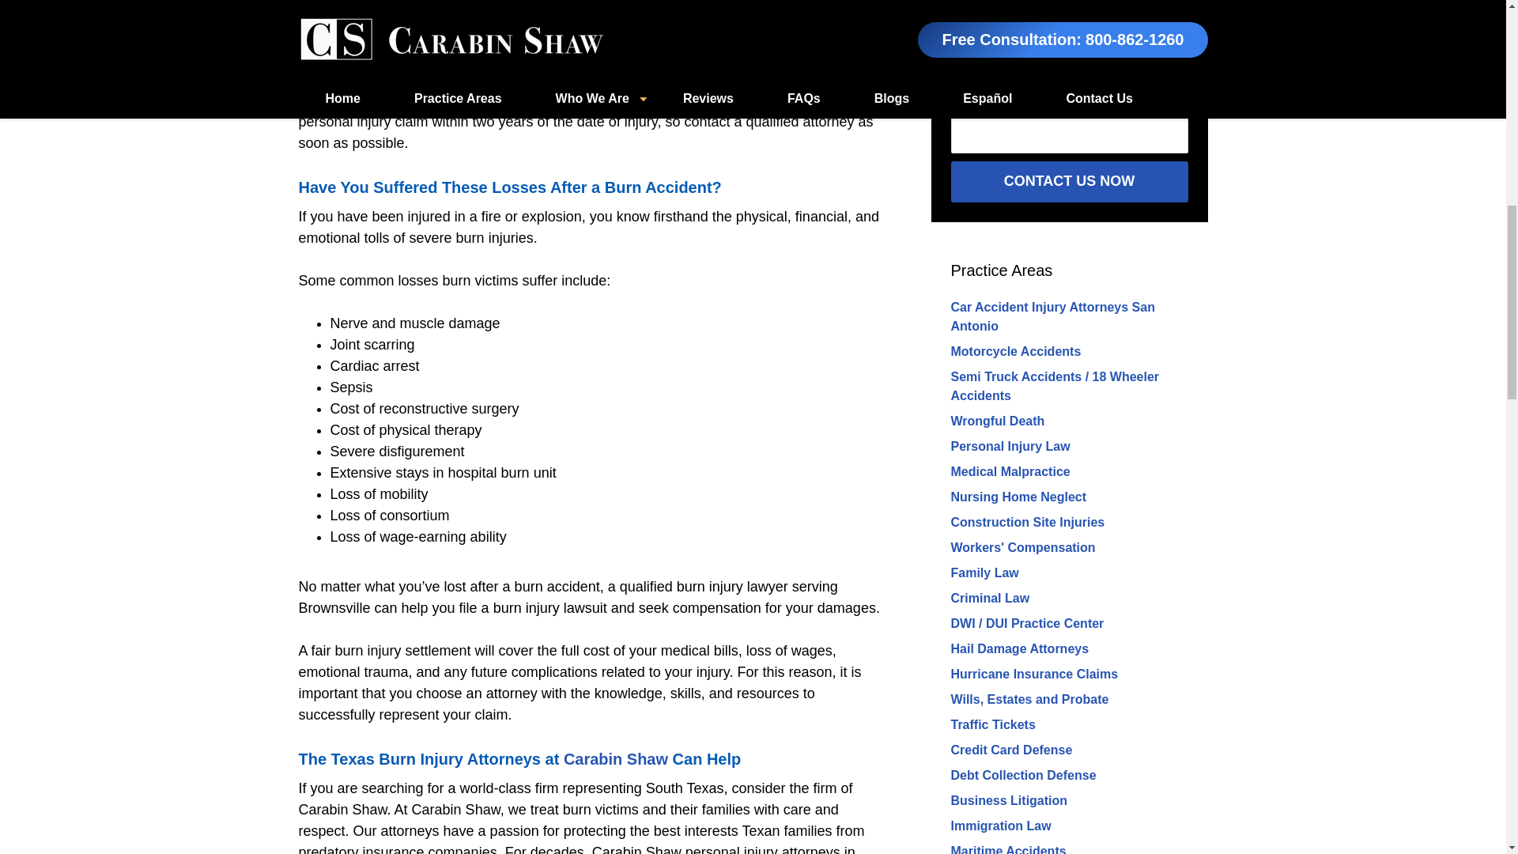  Describe the element at coordinates (1010, 446) in the screenshot. I see `Personal Injury Law` at that location.